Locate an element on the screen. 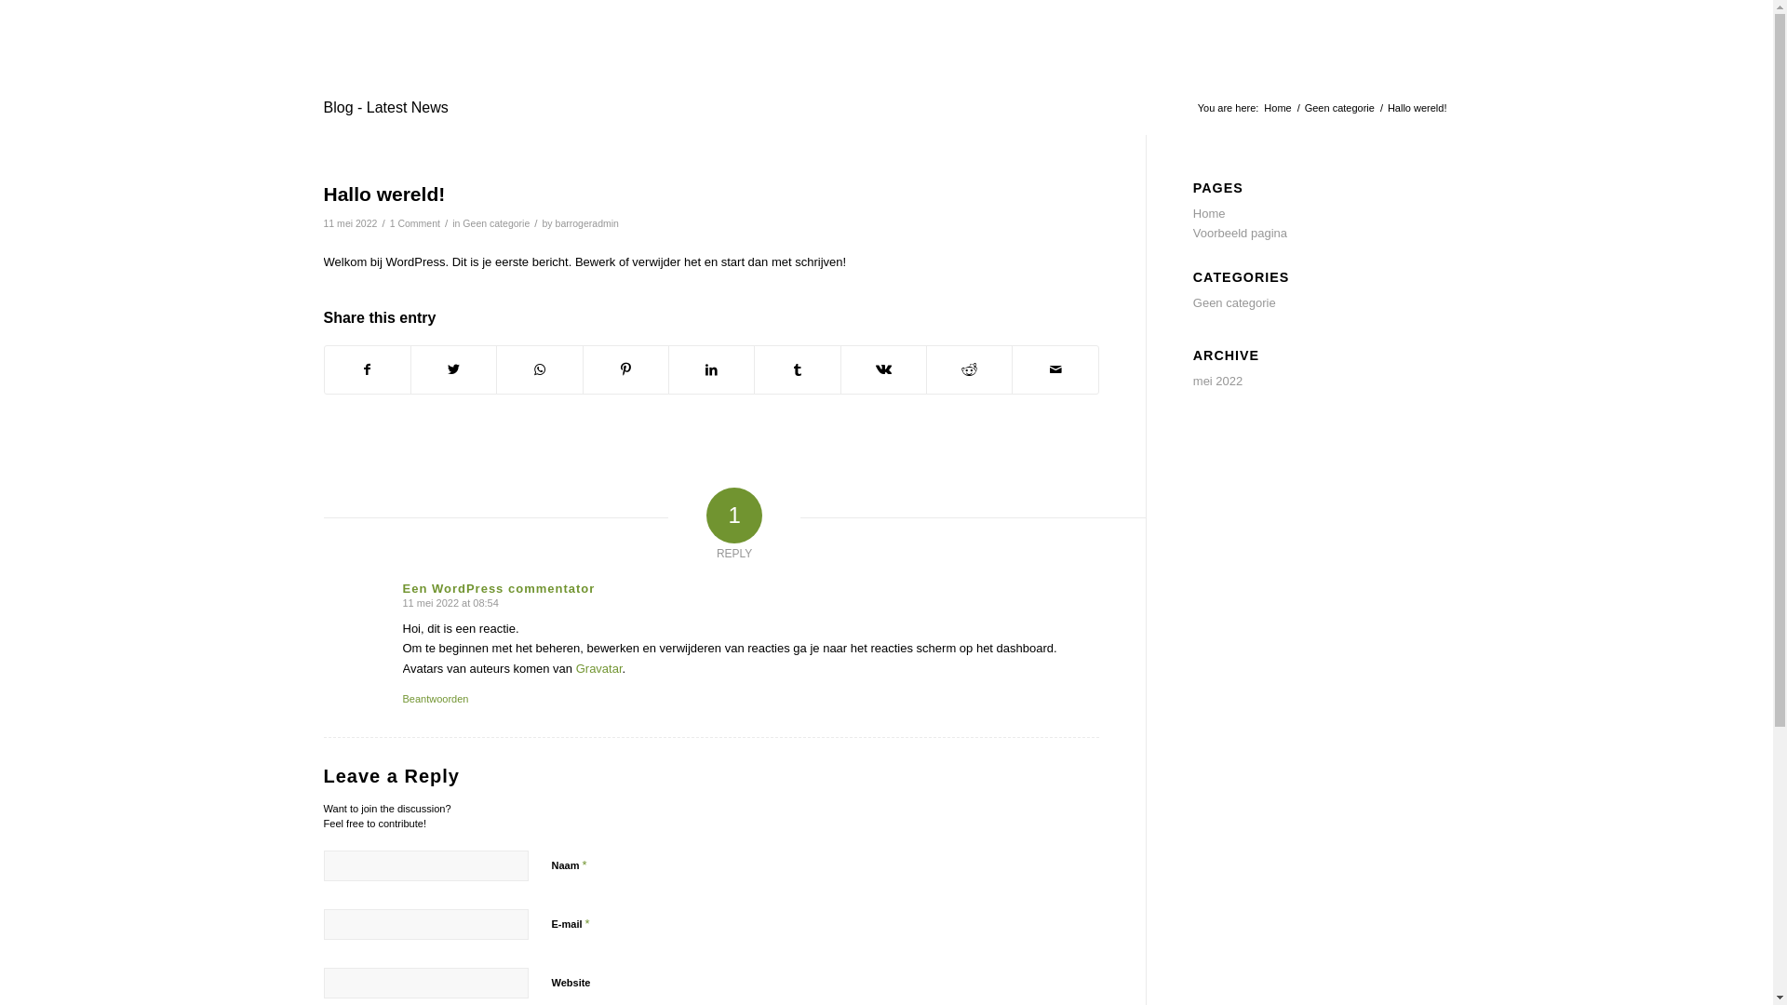 The width and height of the screenshot is (1787, 1005). 11 mei 2022 at 08:54 is located at coordinates (450, 603).